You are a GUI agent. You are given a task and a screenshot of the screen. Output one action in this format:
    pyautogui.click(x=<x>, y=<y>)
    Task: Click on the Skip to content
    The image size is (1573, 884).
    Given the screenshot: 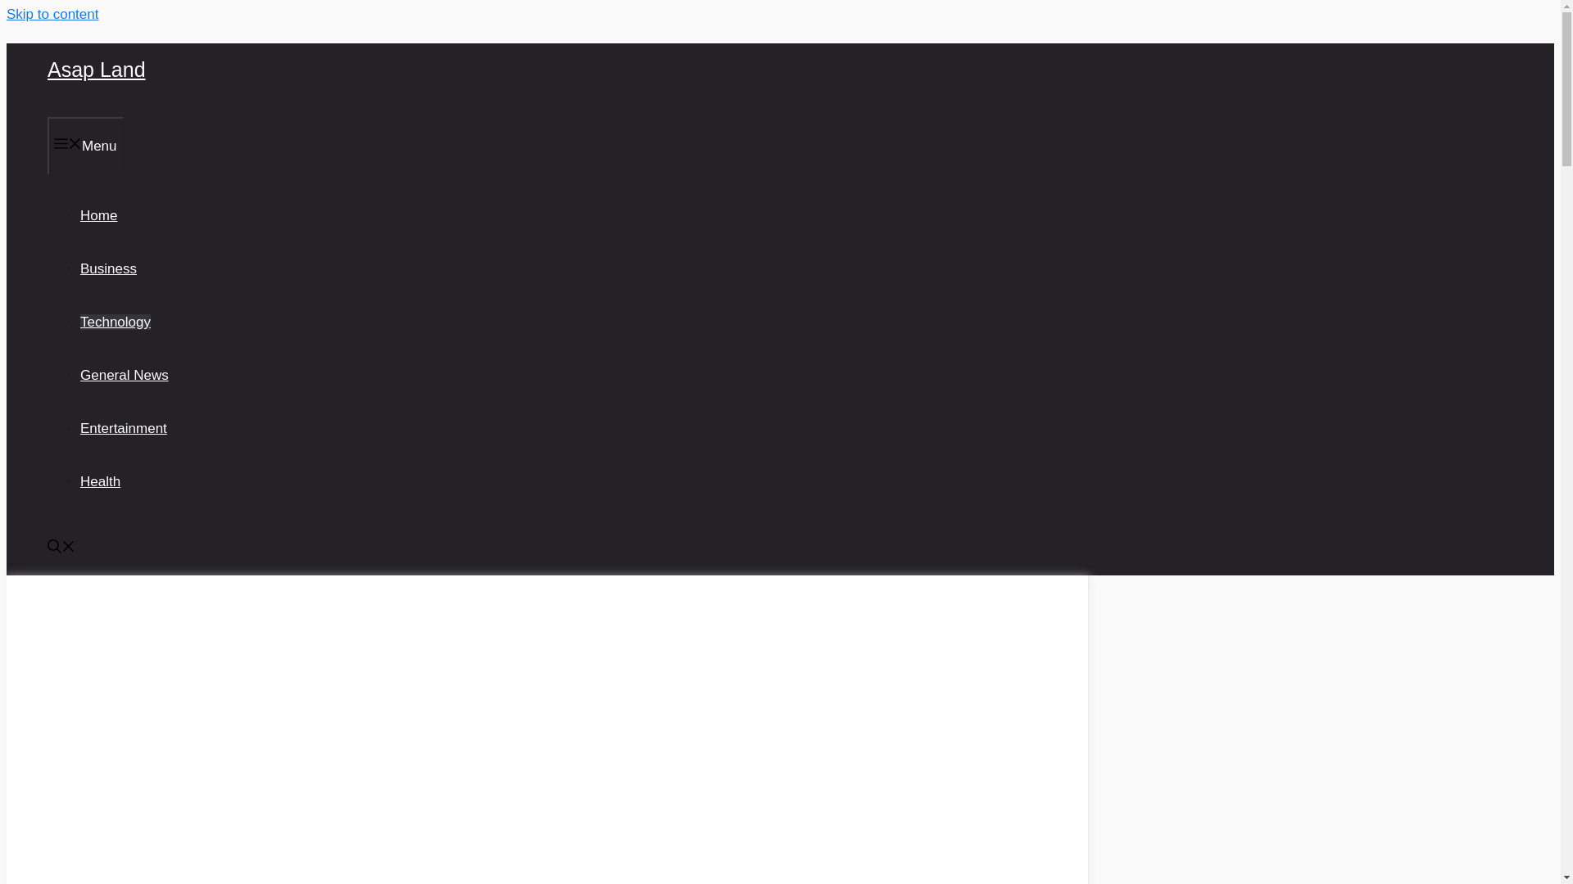 What is the action you would take?
    pyautogui.click(x=52, y=14)
    